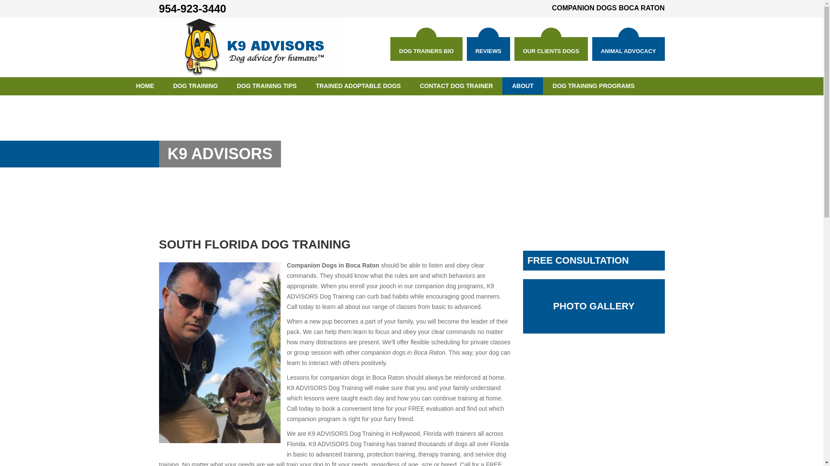  Describe the element at coordinates (593, 86) in the screenshot. I see `DOG TRAINING PROGRAMS` at that location.